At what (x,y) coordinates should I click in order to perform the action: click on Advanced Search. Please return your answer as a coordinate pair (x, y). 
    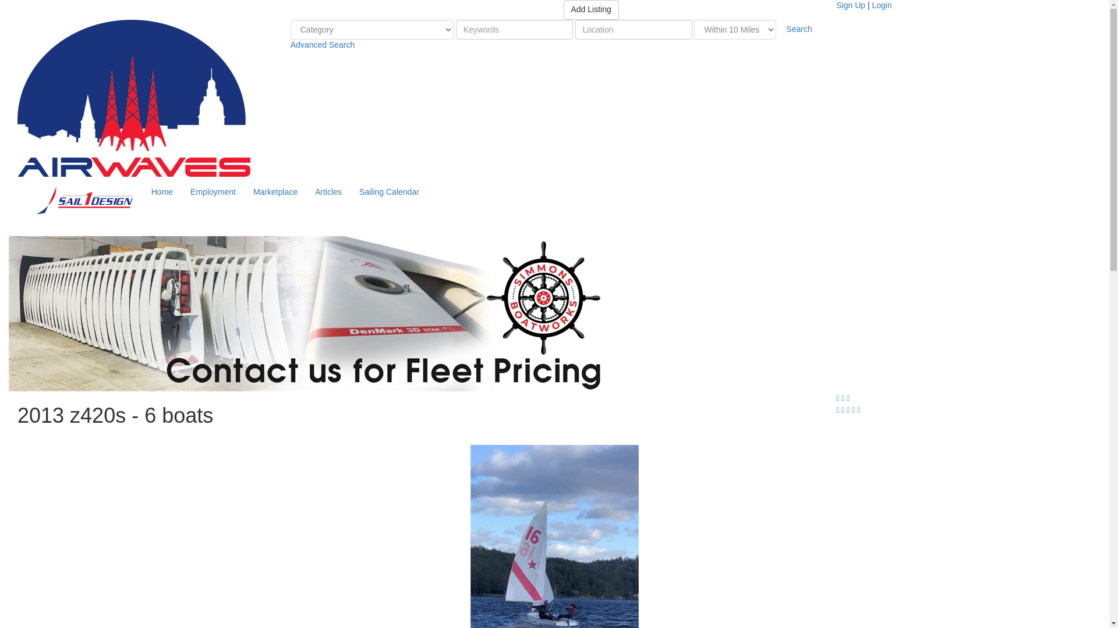
    Looking at the image, I should click on (323, 45).